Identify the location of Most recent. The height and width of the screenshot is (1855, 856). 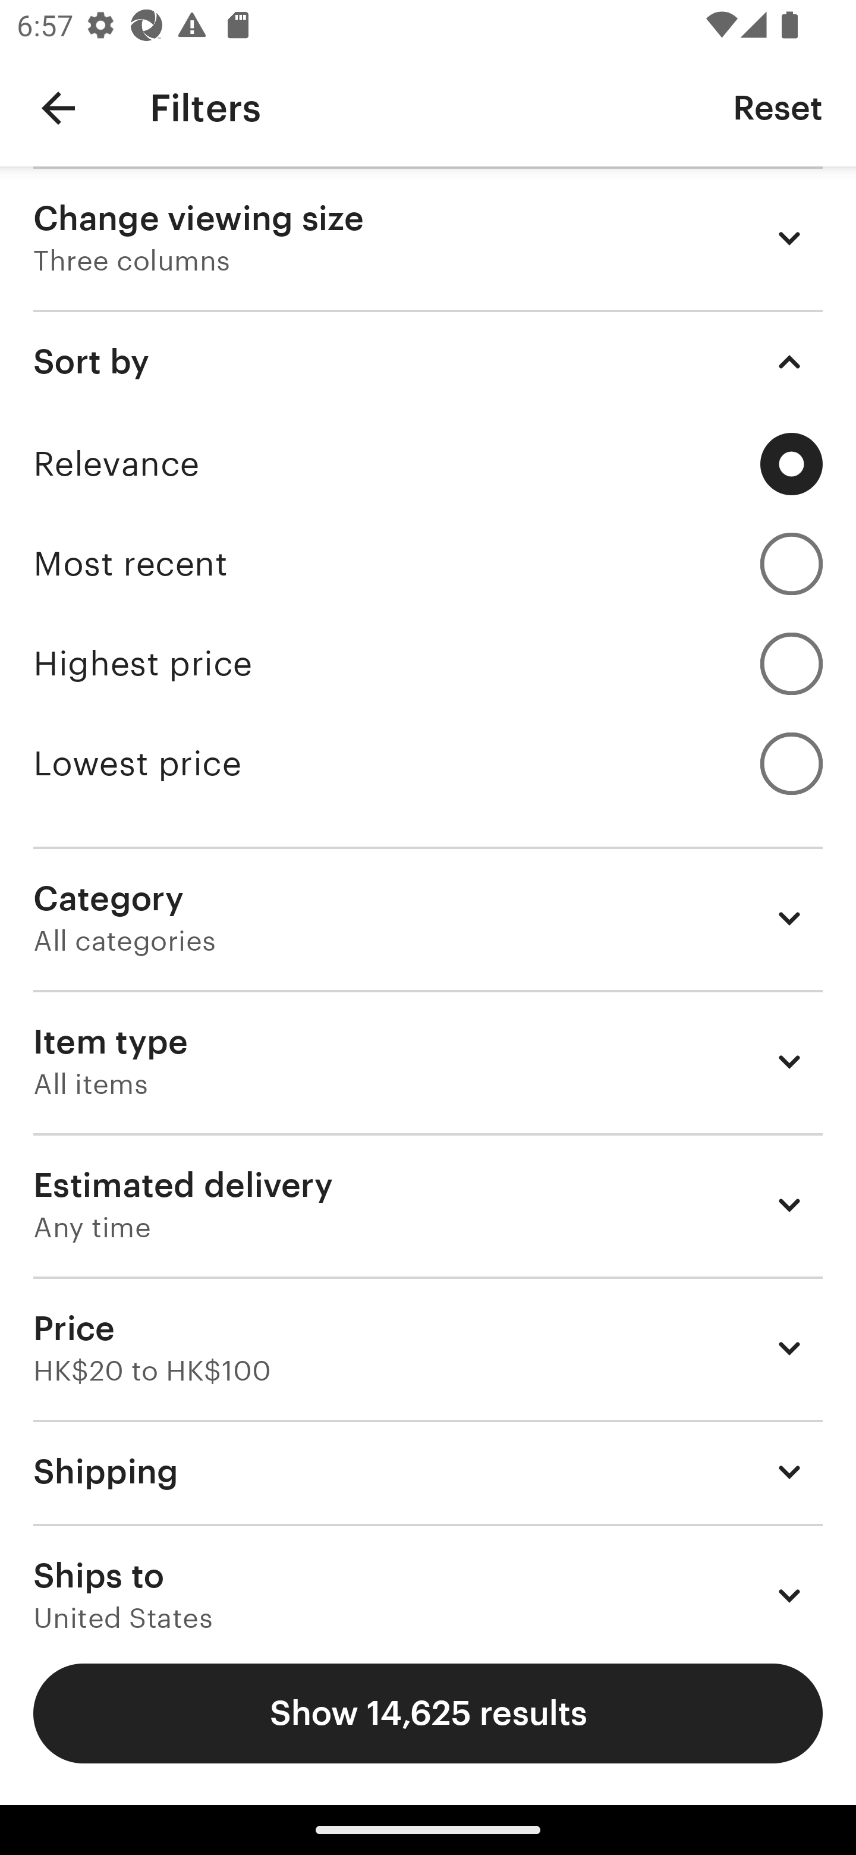
(428, 564).